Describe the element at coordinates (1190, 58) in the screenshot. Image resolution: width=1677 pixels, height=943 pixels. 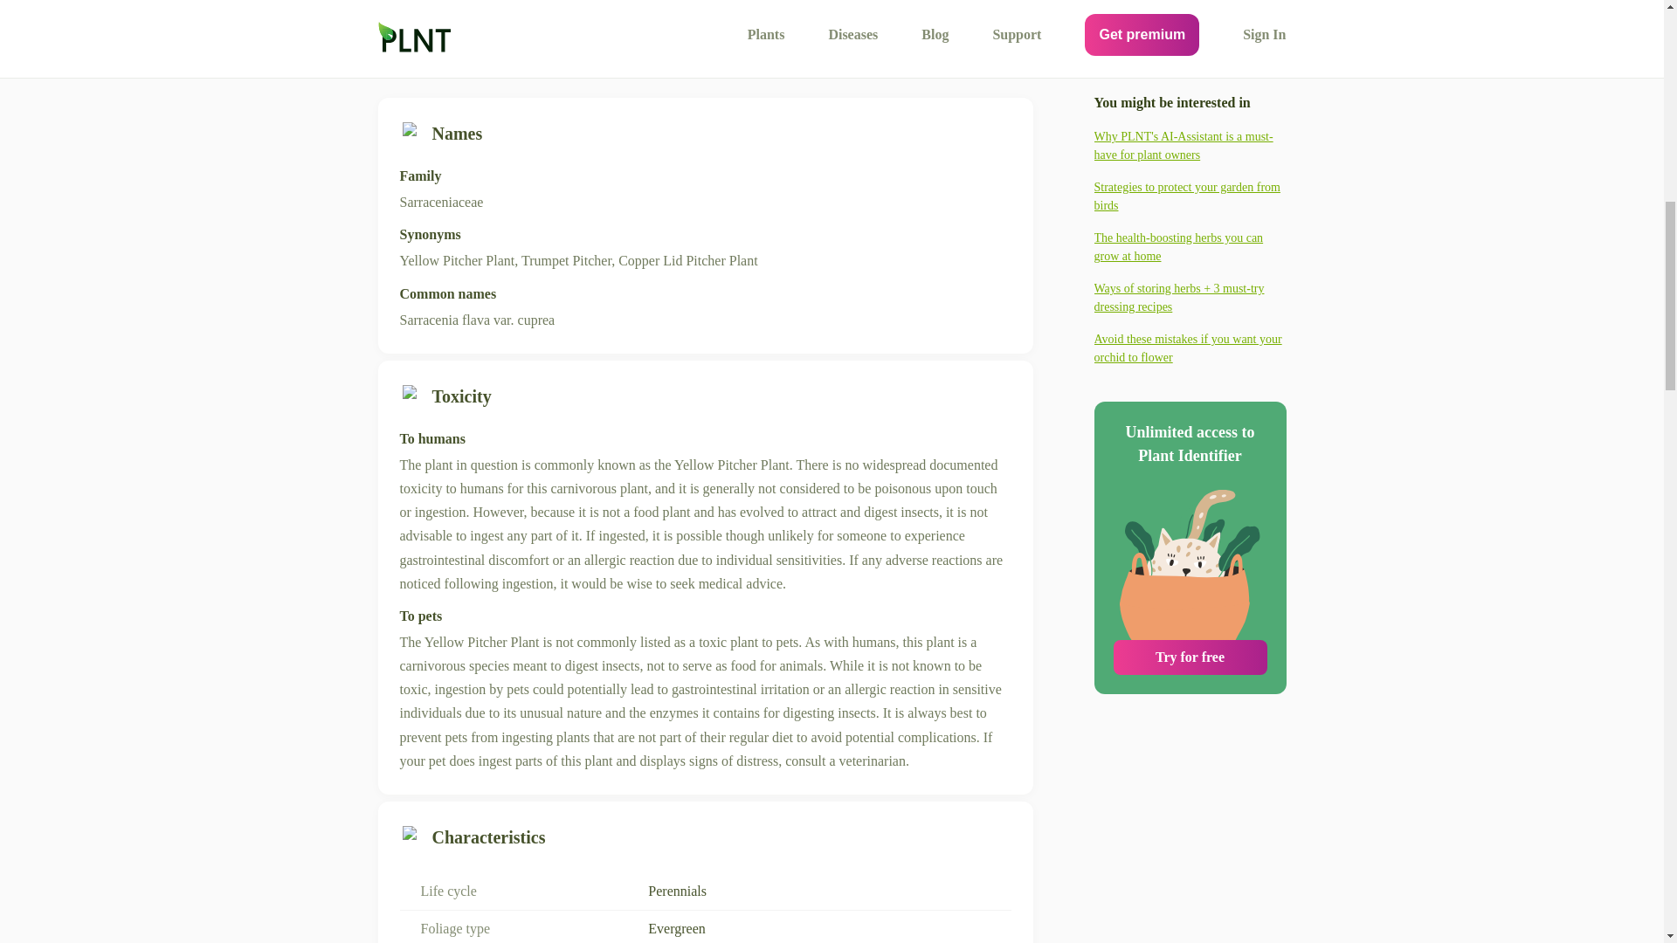
I see `Strategies to protect your garden from birds` at that location.